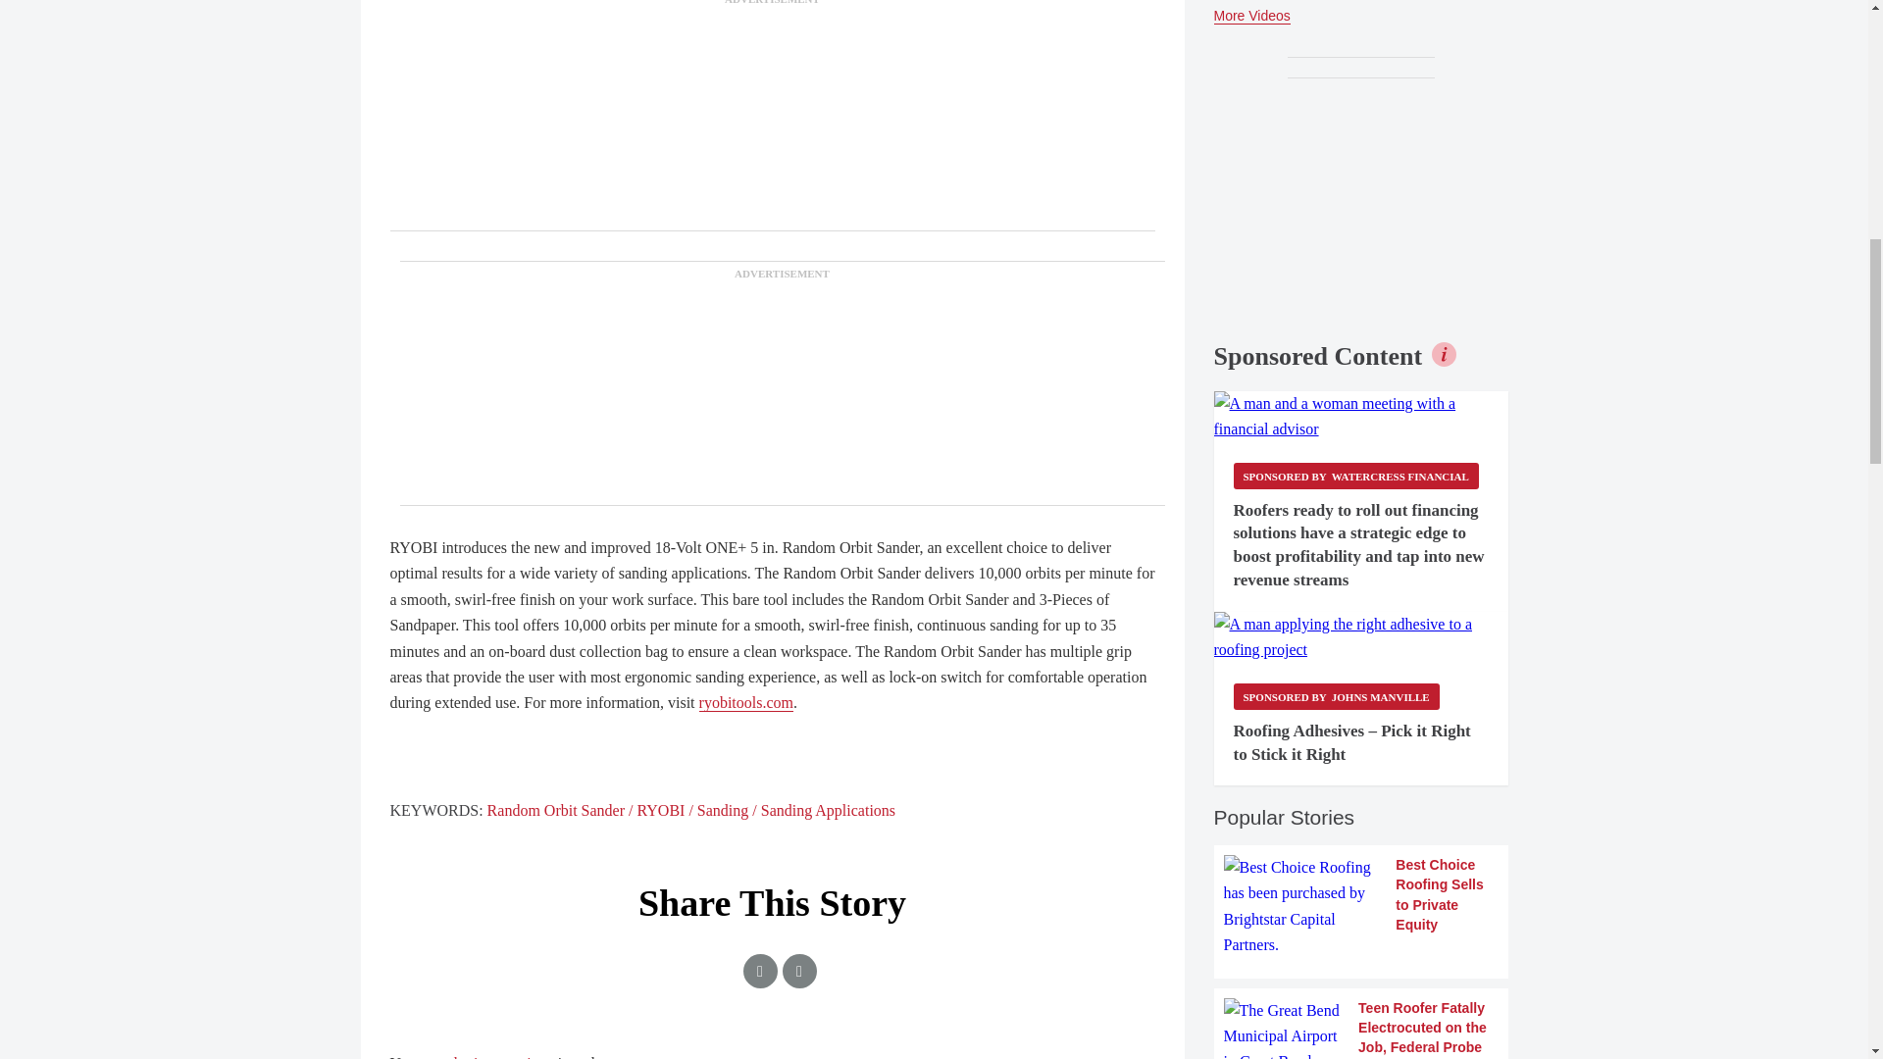 This screenshot has width=1883, height=1059. I want to click on Sponsored by Watercress Financial, so click(1355, 475).